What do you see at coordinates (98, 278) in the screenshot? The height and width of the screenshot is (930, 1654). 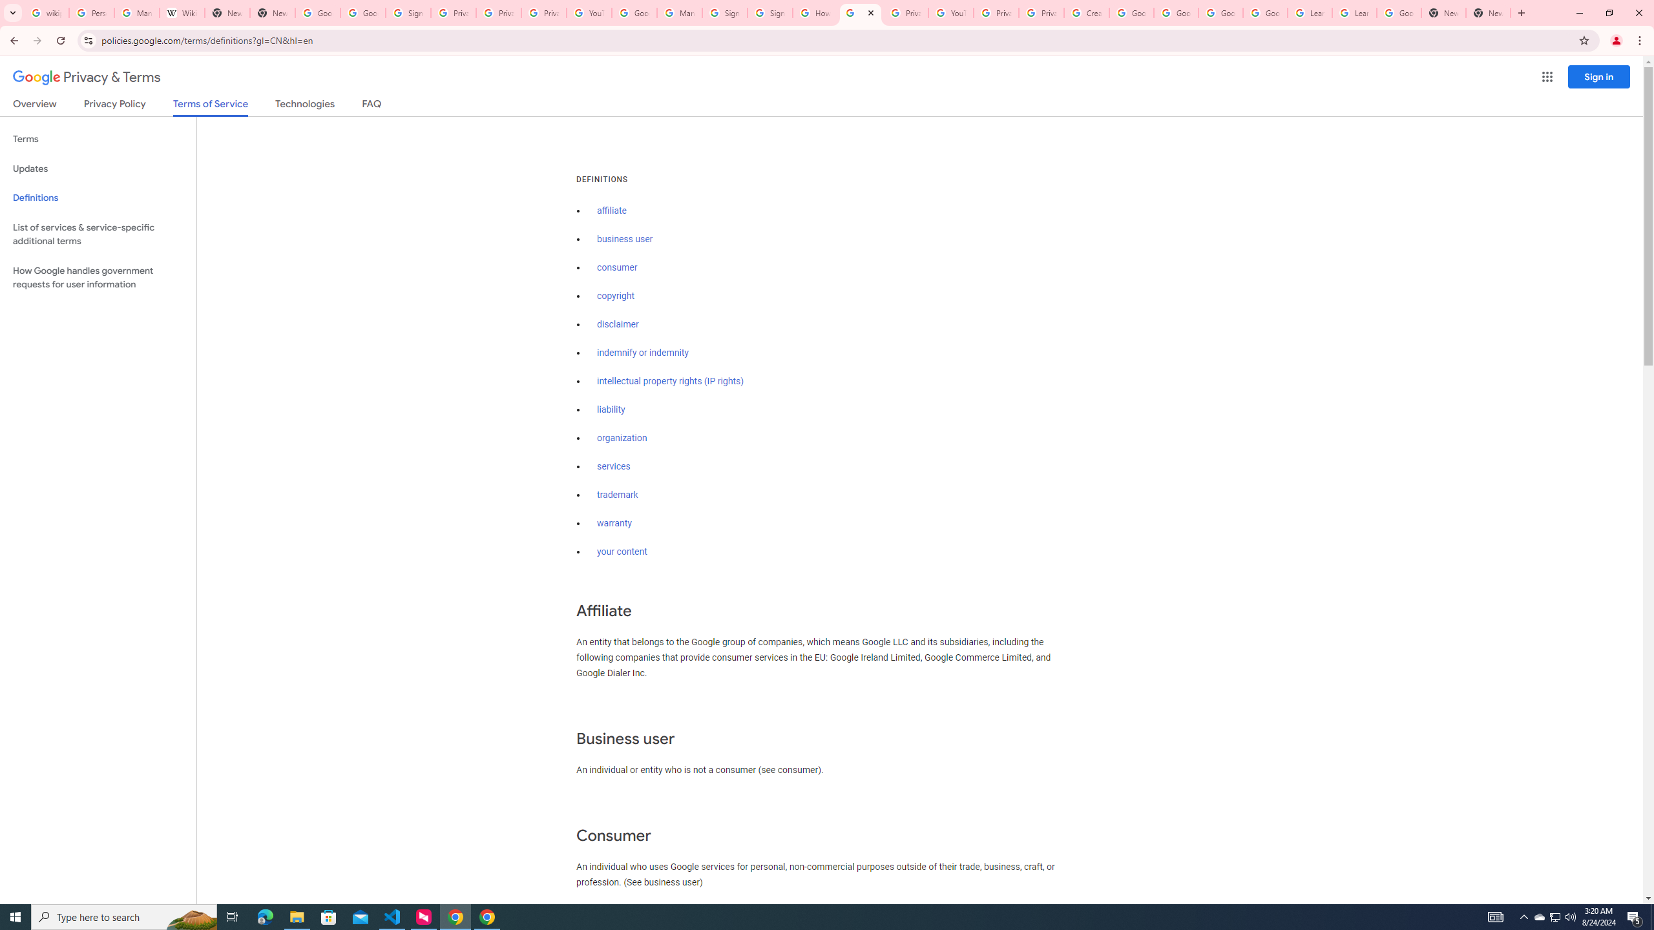 I see `How Google handles government requests for user information` at bounding box center [98, 278].